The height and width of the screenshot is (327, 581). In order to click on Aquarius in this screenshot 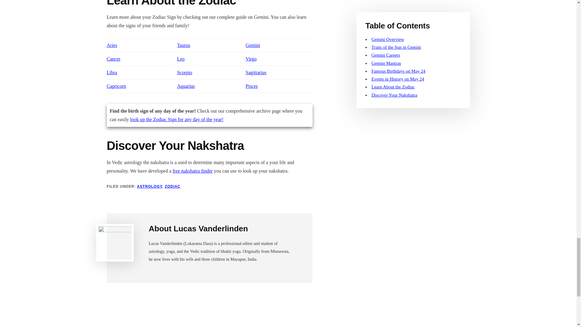, I will do `click(186, 86)`.